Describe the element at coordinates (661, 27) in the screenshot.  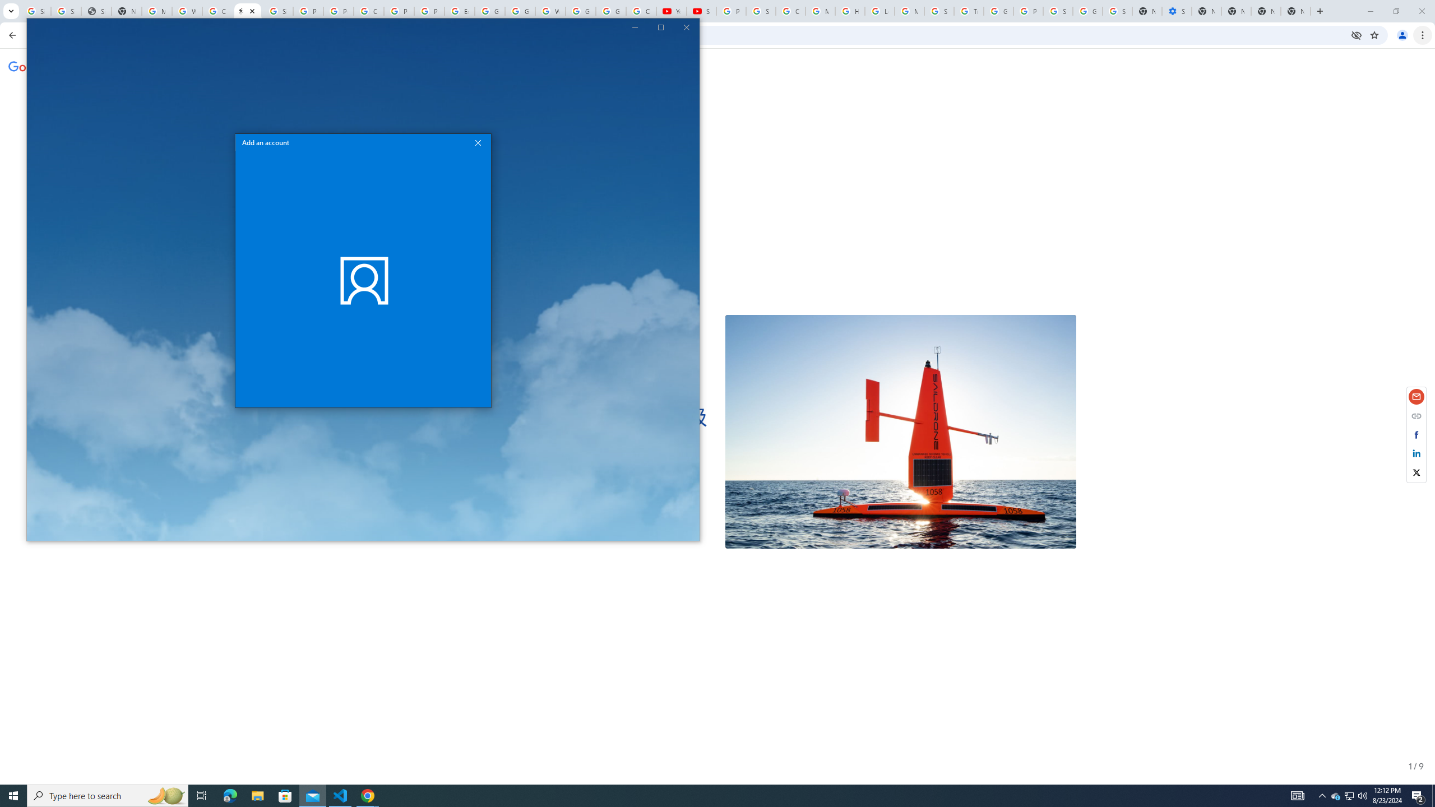
I see `Close Mail` at that location.